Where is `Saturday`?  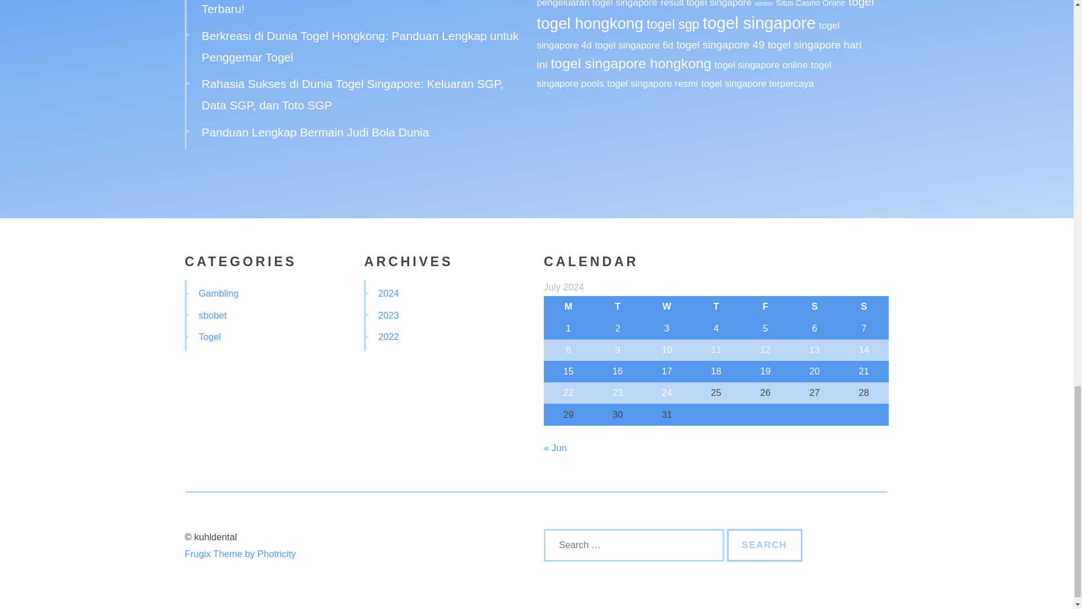
Saturday is located at coordinates (814, 306).